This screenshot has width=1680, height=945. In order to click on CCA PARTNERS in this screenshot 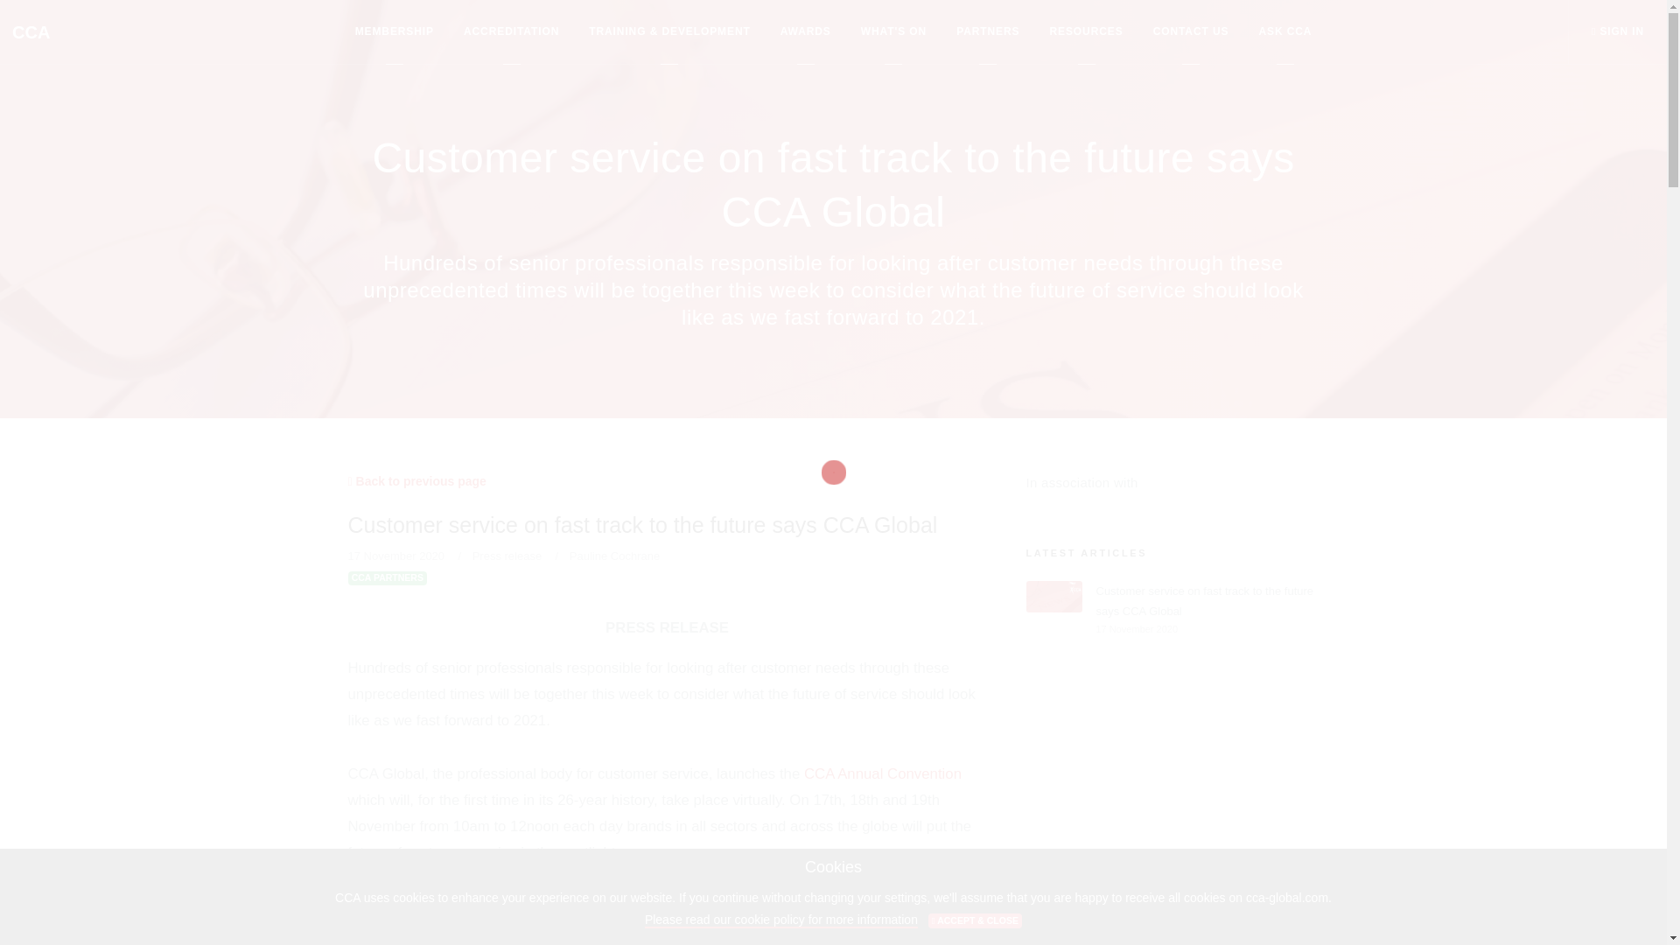, I will do `click(388, 577)`.